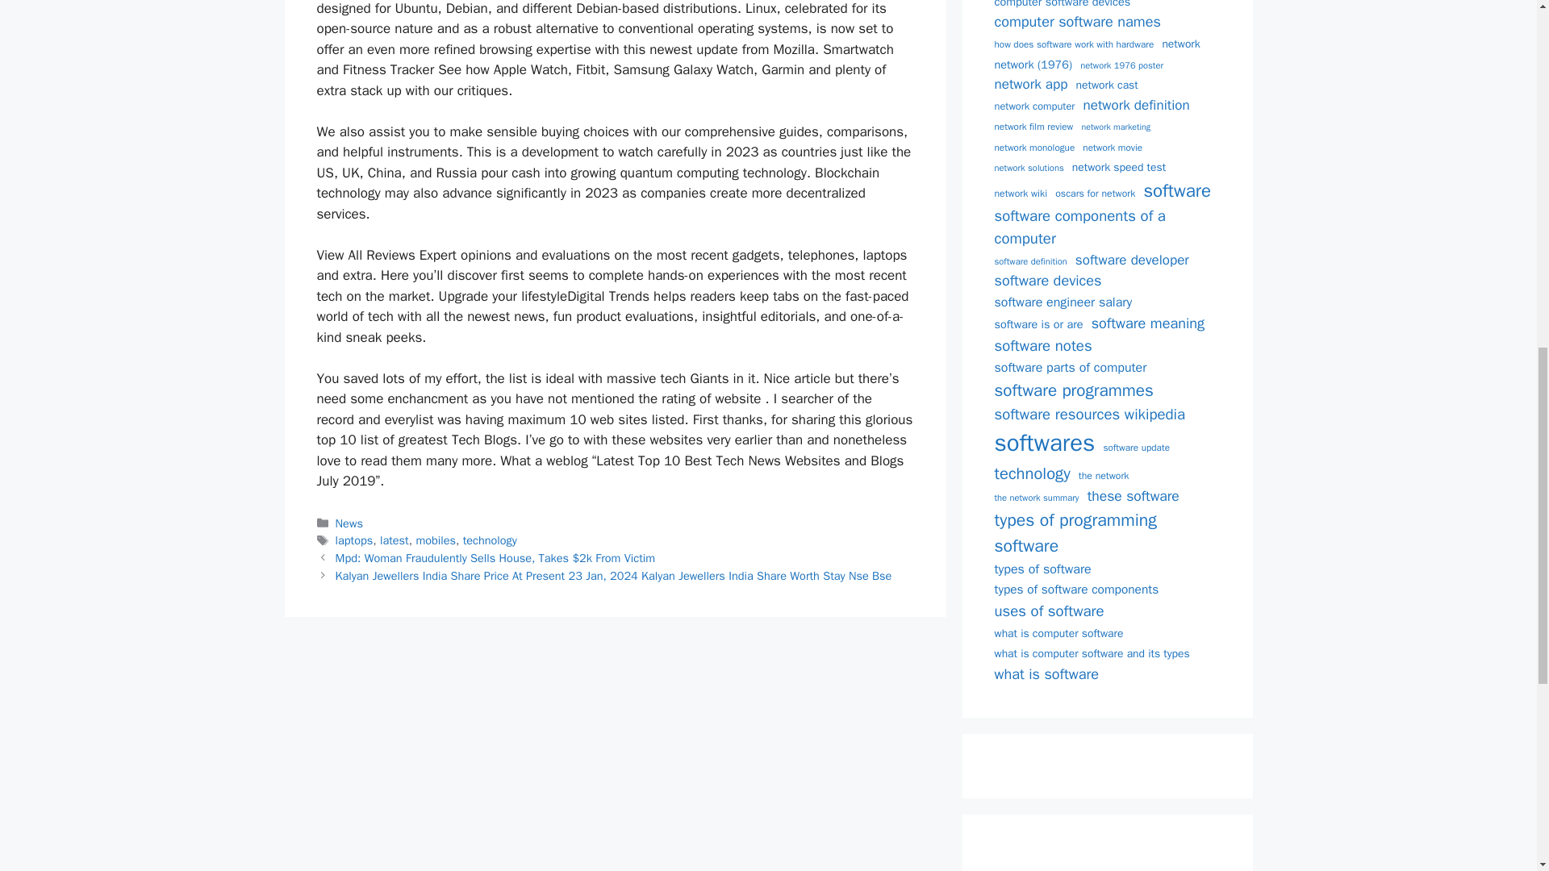 This screenshot has width=1549, height=871. What do you see at coordinates (1074, 45) in the screenshot?
I see `how does software work with hardware` at bounding box center [1074, 45].